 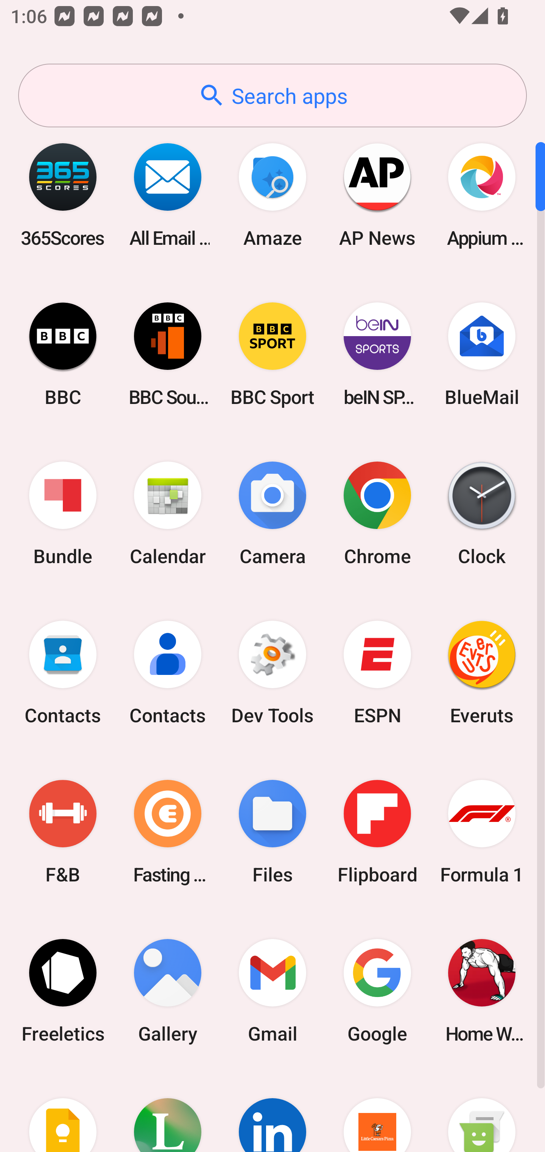 What do you see at coordinates (482, 195) in the screenshot?
I see `Appium Settings` at bounding box center [482, 195].